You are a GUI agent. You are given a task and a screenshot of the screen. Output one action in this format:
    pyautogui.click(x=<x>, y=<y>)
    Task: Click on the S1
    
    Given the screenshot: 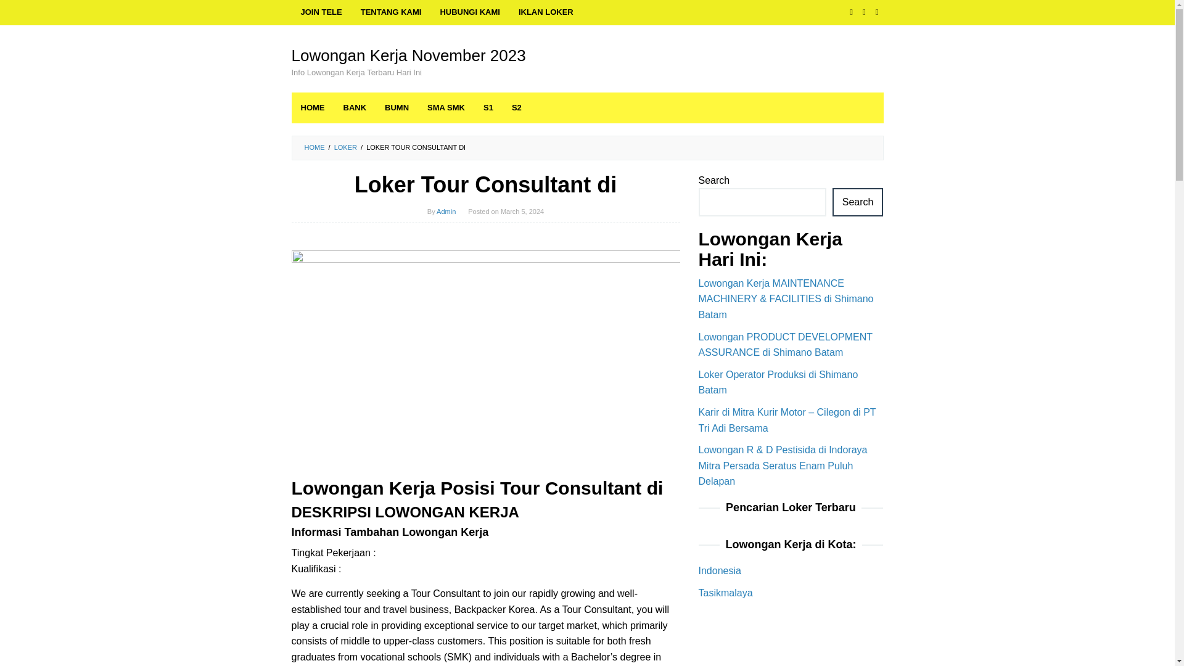 What is the action you would take?
    pyautogui.click(x=488, y=107)
    